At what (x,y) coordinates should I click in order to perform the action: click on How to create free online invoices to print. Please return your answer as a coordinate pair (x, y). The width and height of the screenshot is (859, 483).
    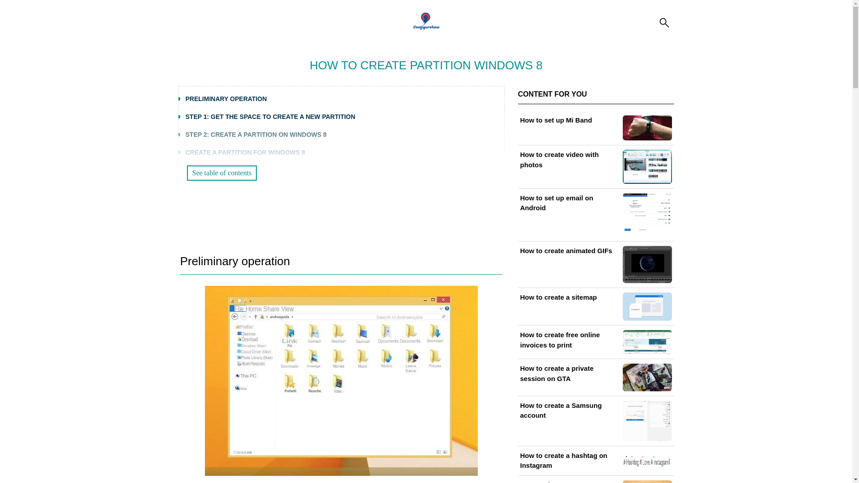
    Looking at the image, I should click on (595, 342).